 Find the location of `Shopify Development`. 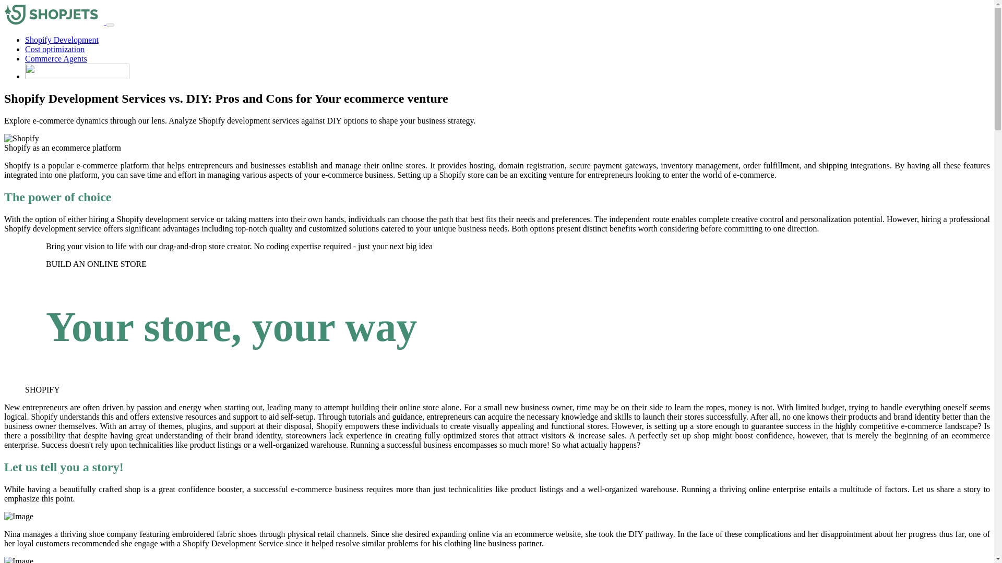

Shopify Development is located at coordinates (62, 40).